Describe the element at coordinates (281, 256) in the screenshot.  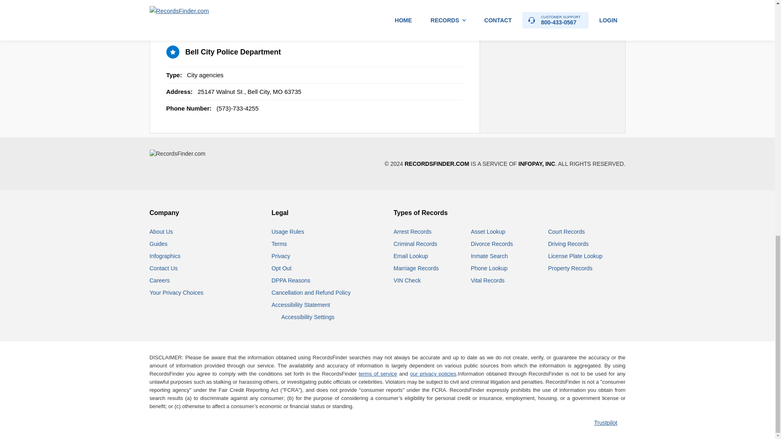
I see `RecordsFinder.com Privacy Policy` at that location.